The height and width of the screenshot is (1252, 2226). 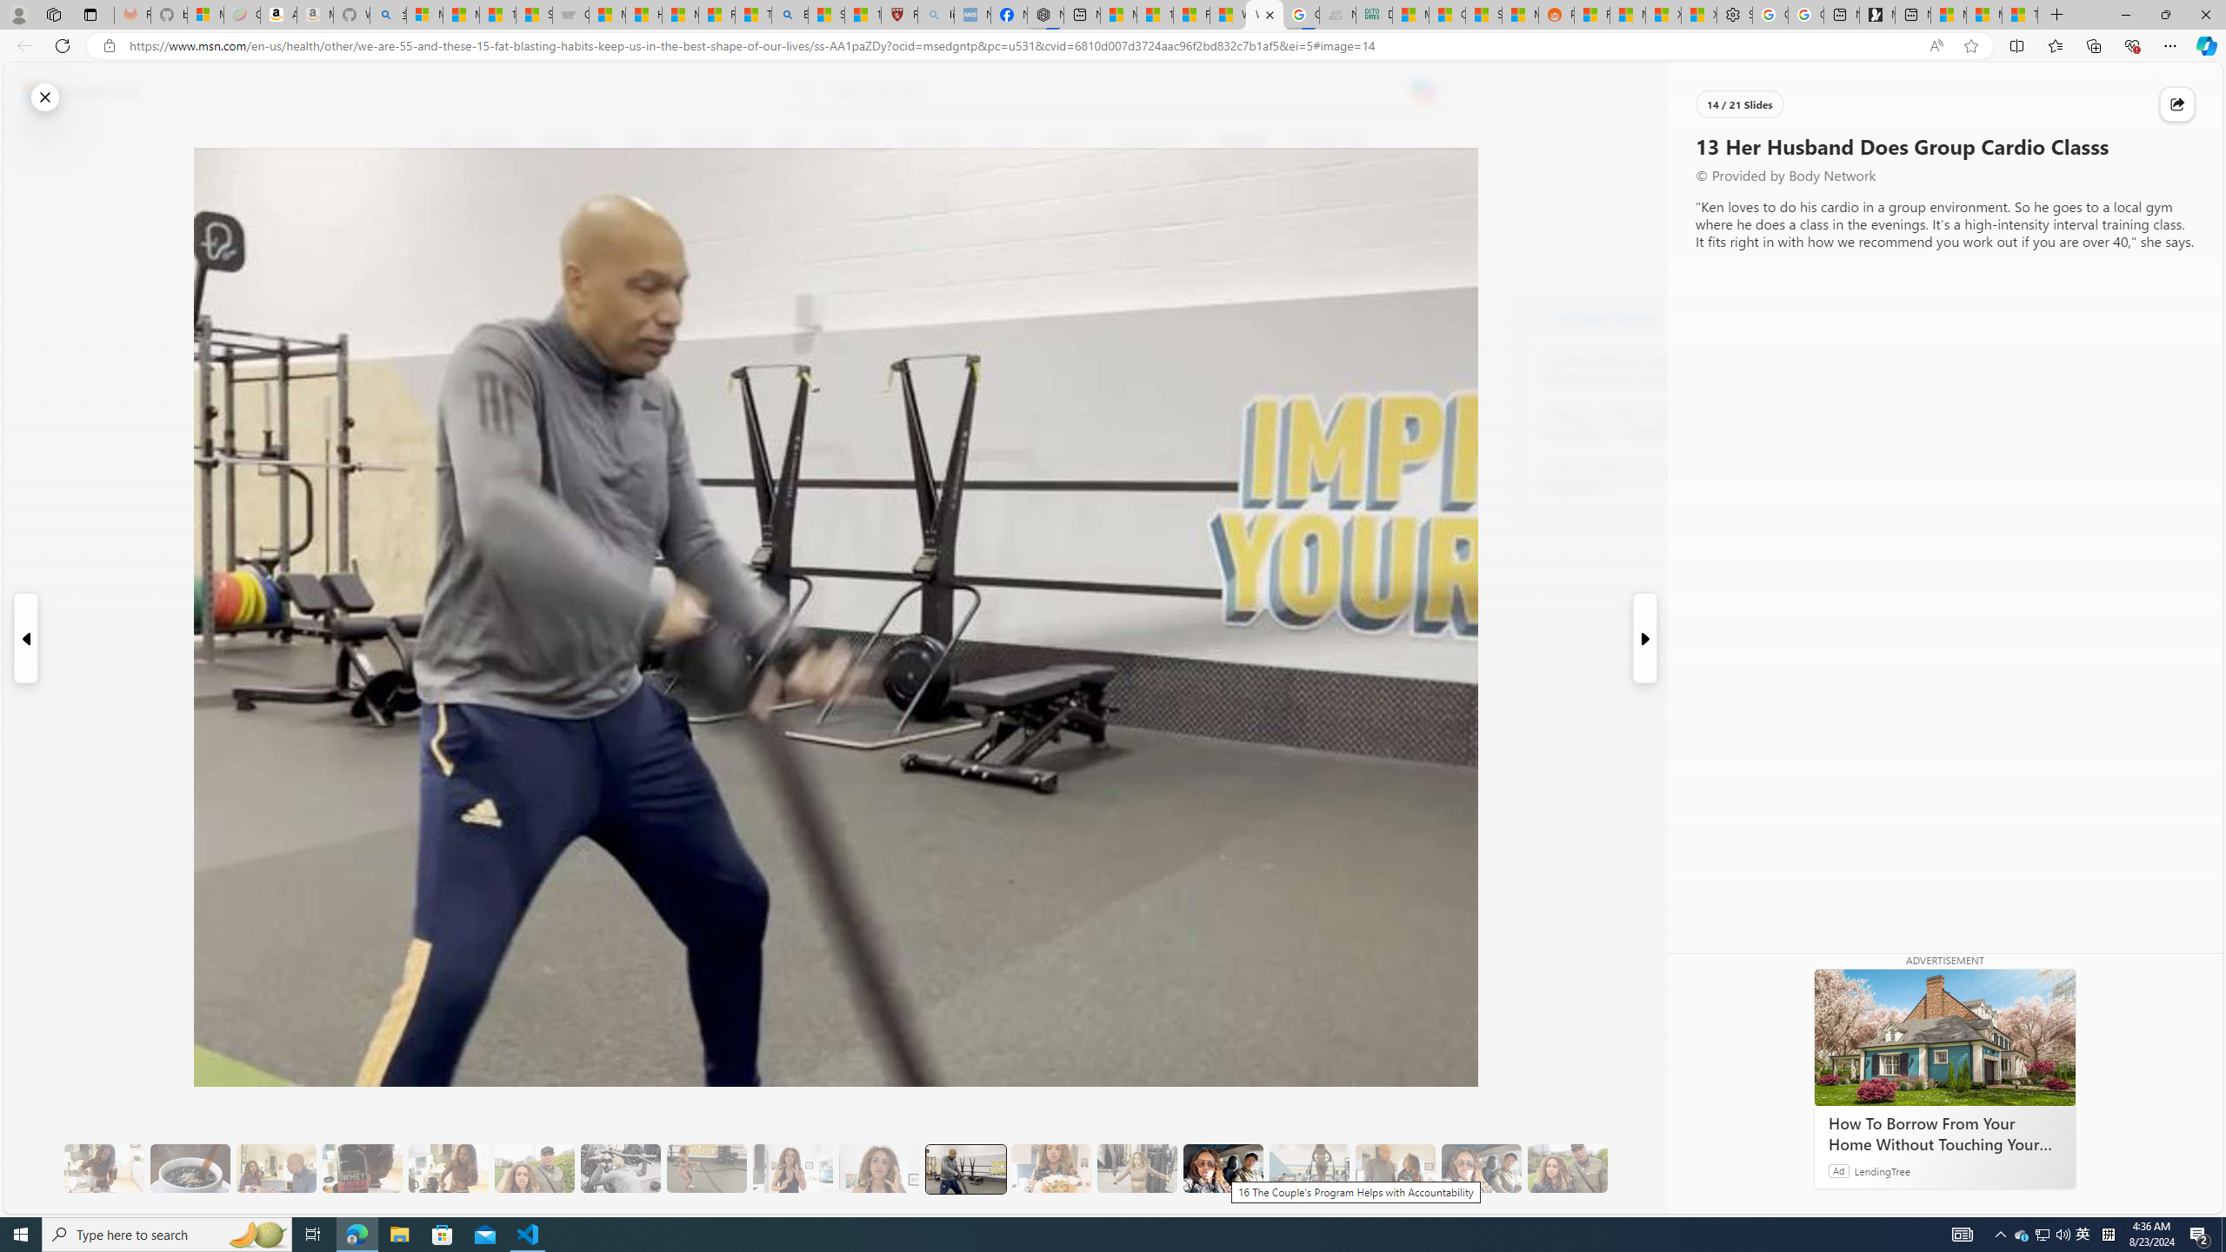 I want to click on 11 They Eat More Protein for Breakfast, so click(x=792, y=1169).